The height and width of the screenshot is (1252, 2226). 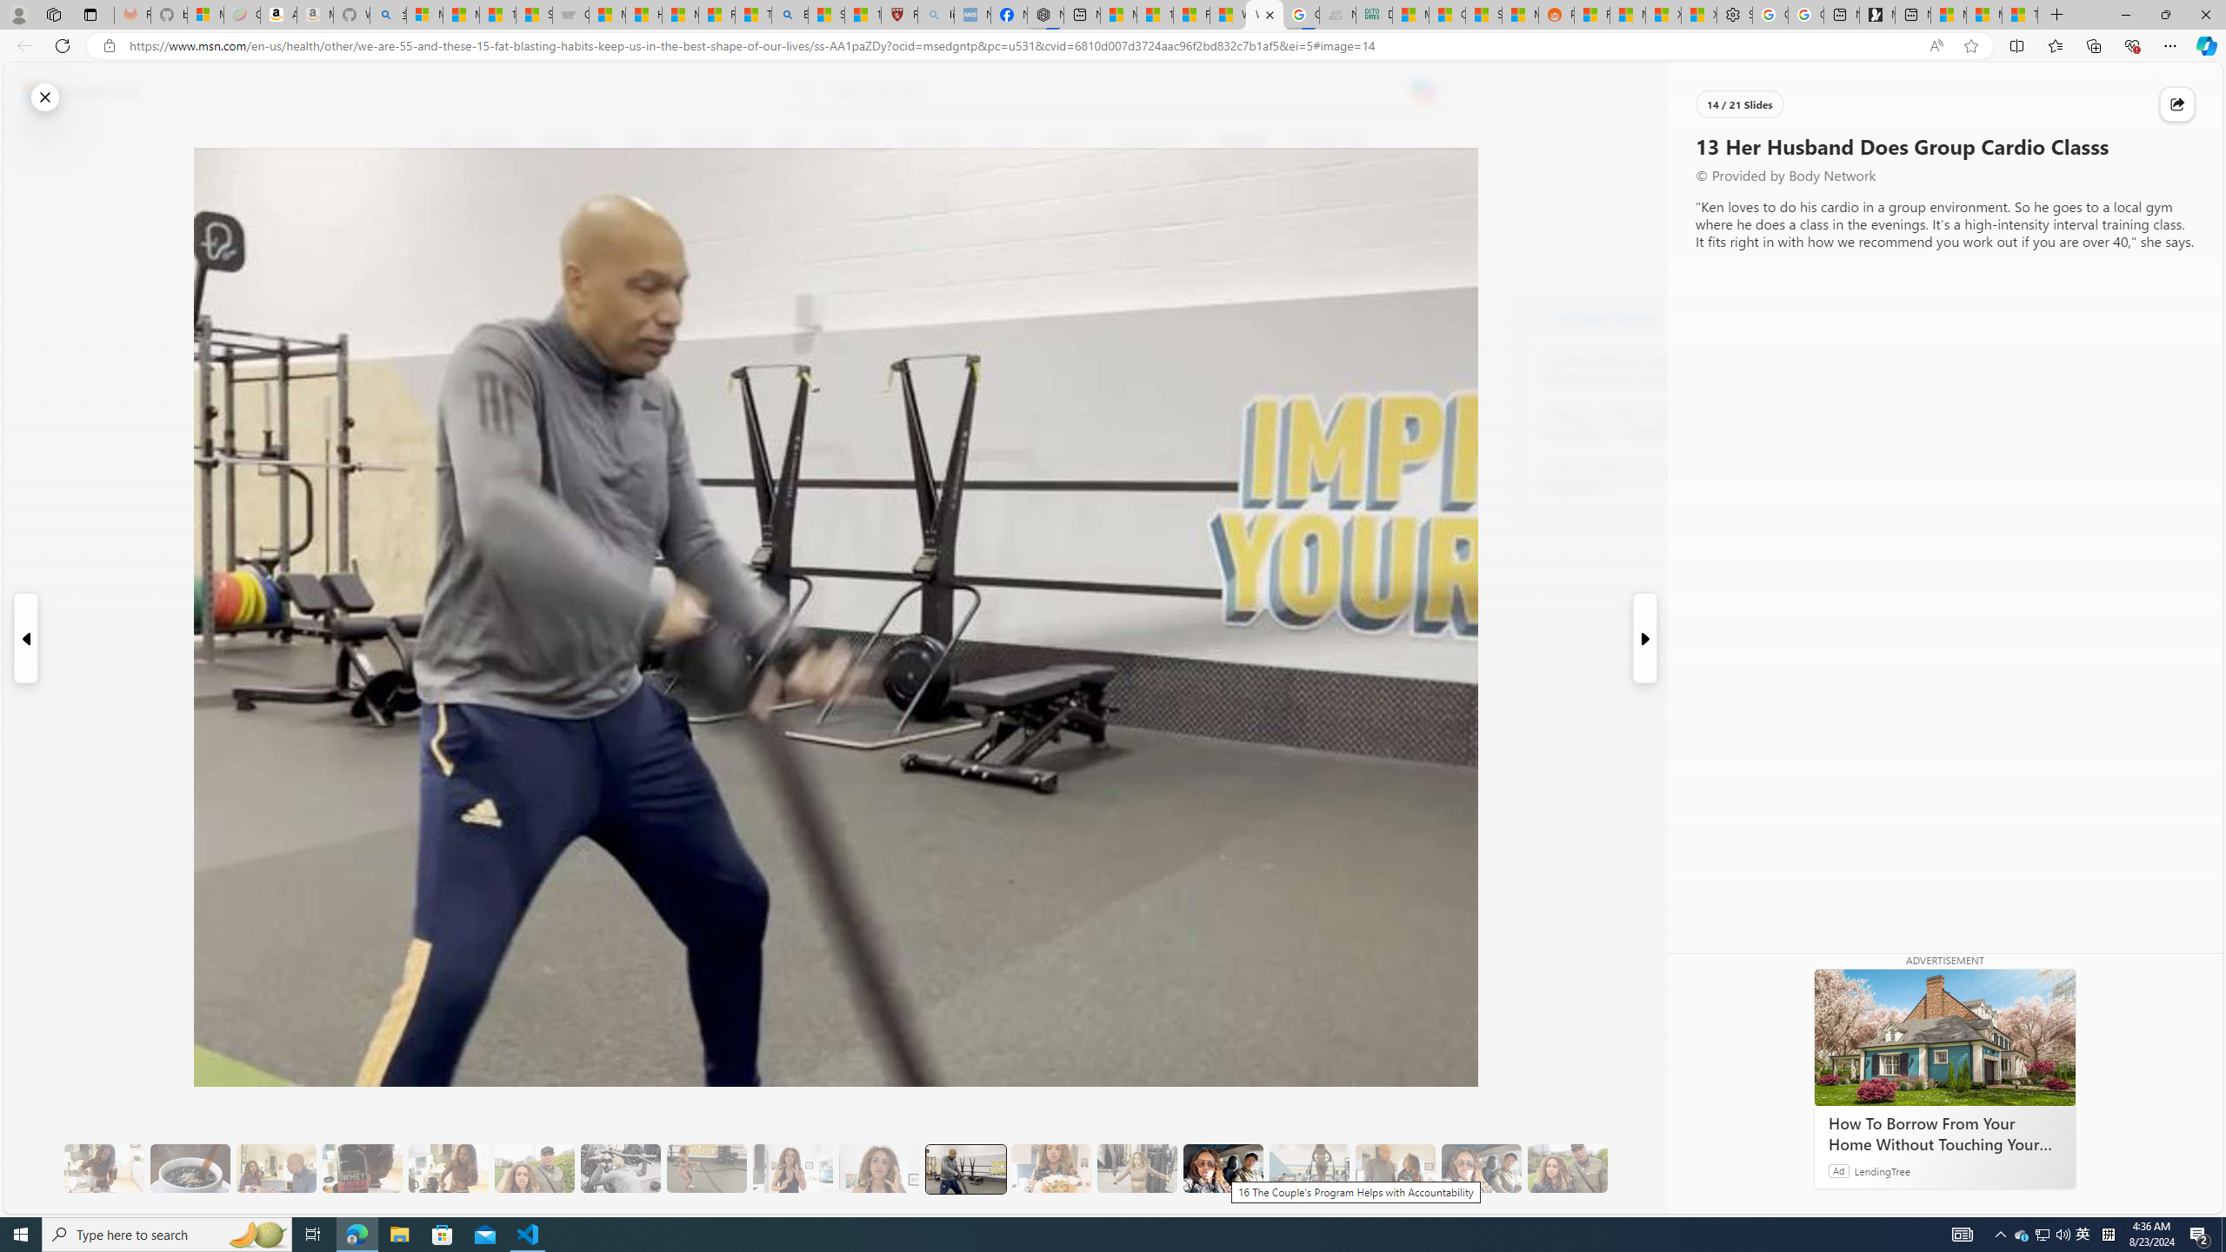 I want to click on 11 They Eat More Protein for Breakfast, so click(x=792, y=1169).